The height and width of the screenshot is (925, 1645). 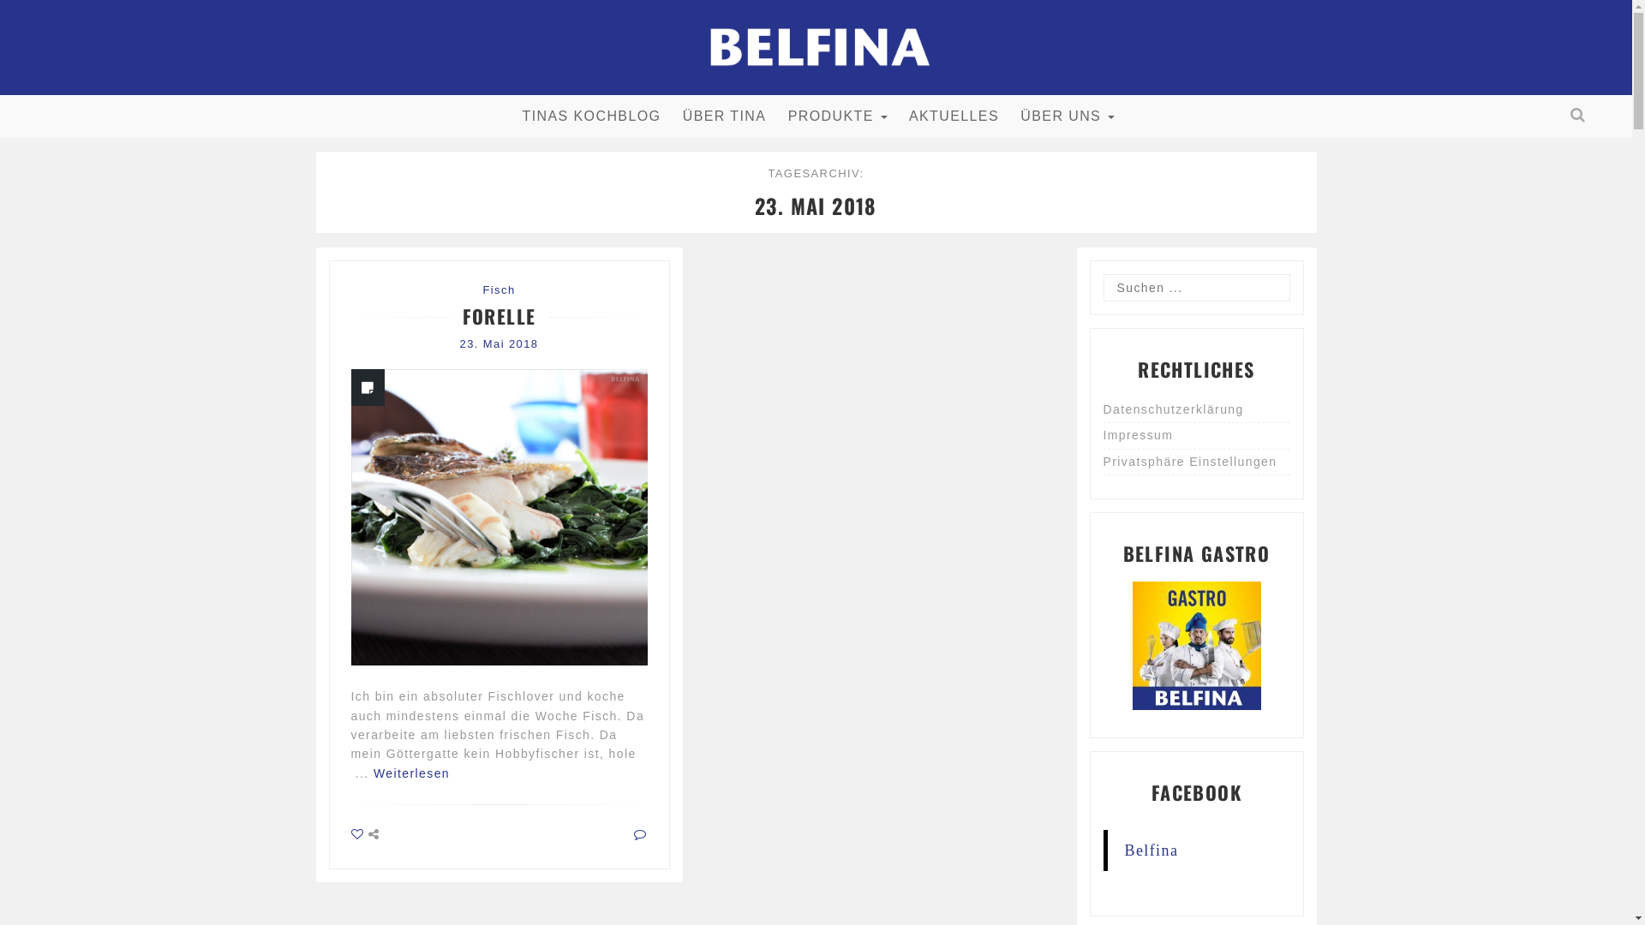 What do you see at coordinates (954, 116) in the screenshot?
I see `AKTUELLES` at bounding box center [954, 116].